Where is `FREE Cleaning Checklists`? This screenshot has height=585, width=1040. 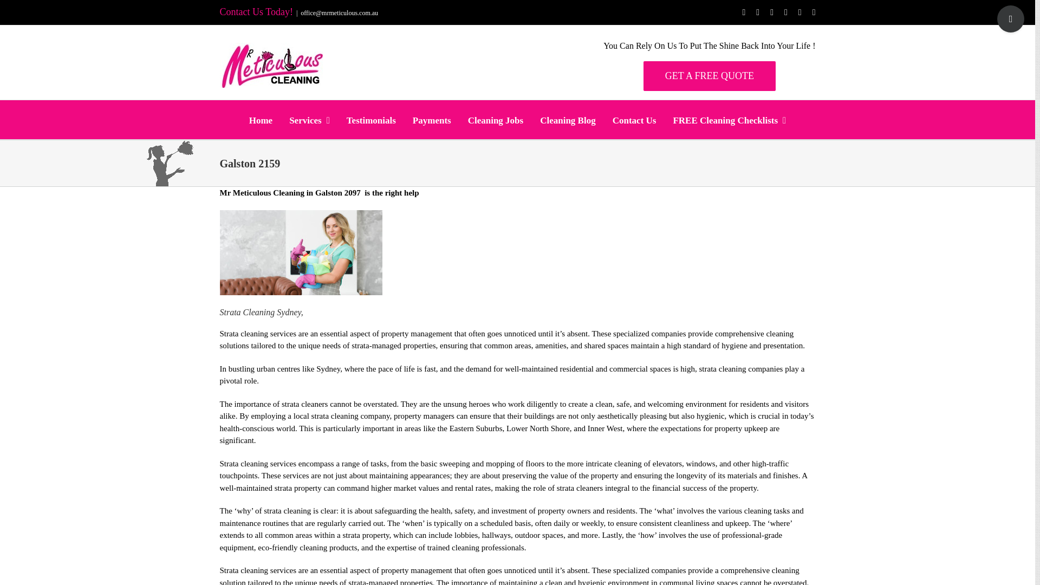
FREE Cleaning Checklists is located at coordinates (729, 120).